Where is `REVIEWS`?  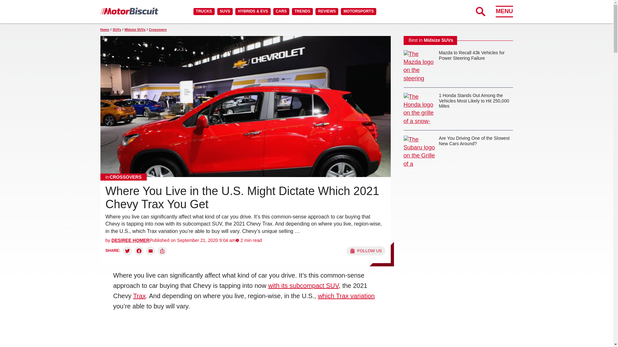 REVIEWS is located at coordinates (326, 11).